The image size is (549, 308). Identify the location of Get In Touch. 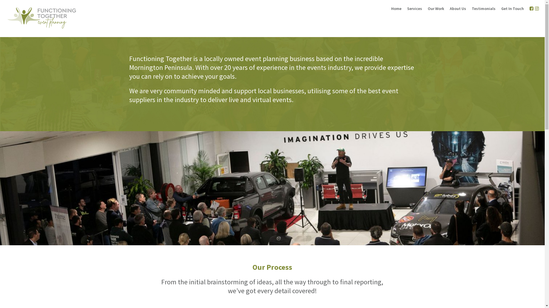
(512, 9).